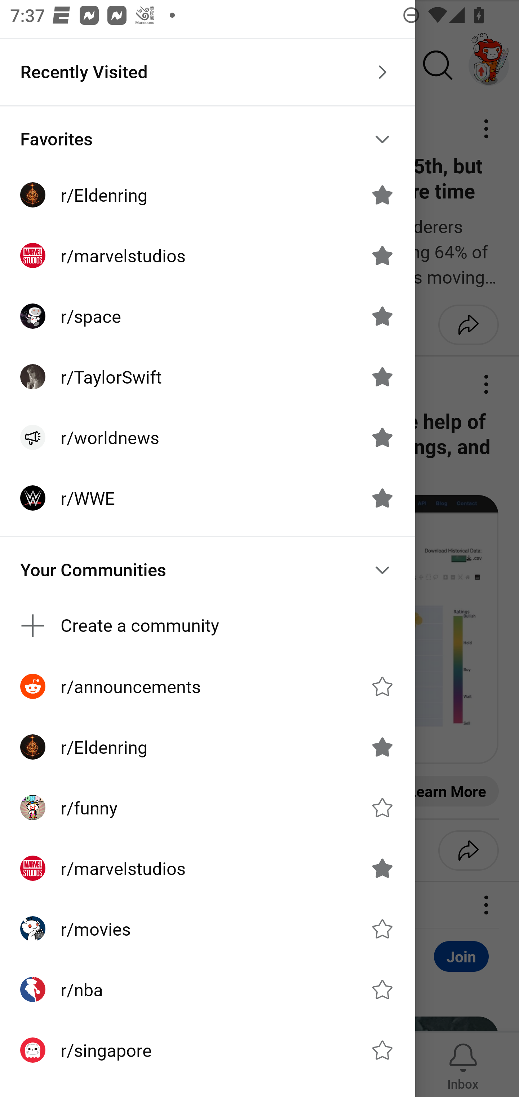  What do you see at coordinates (382, 747) in the screenshot?
I see `Unfavorite r/Eldenring` at bounding box center [382, 747].